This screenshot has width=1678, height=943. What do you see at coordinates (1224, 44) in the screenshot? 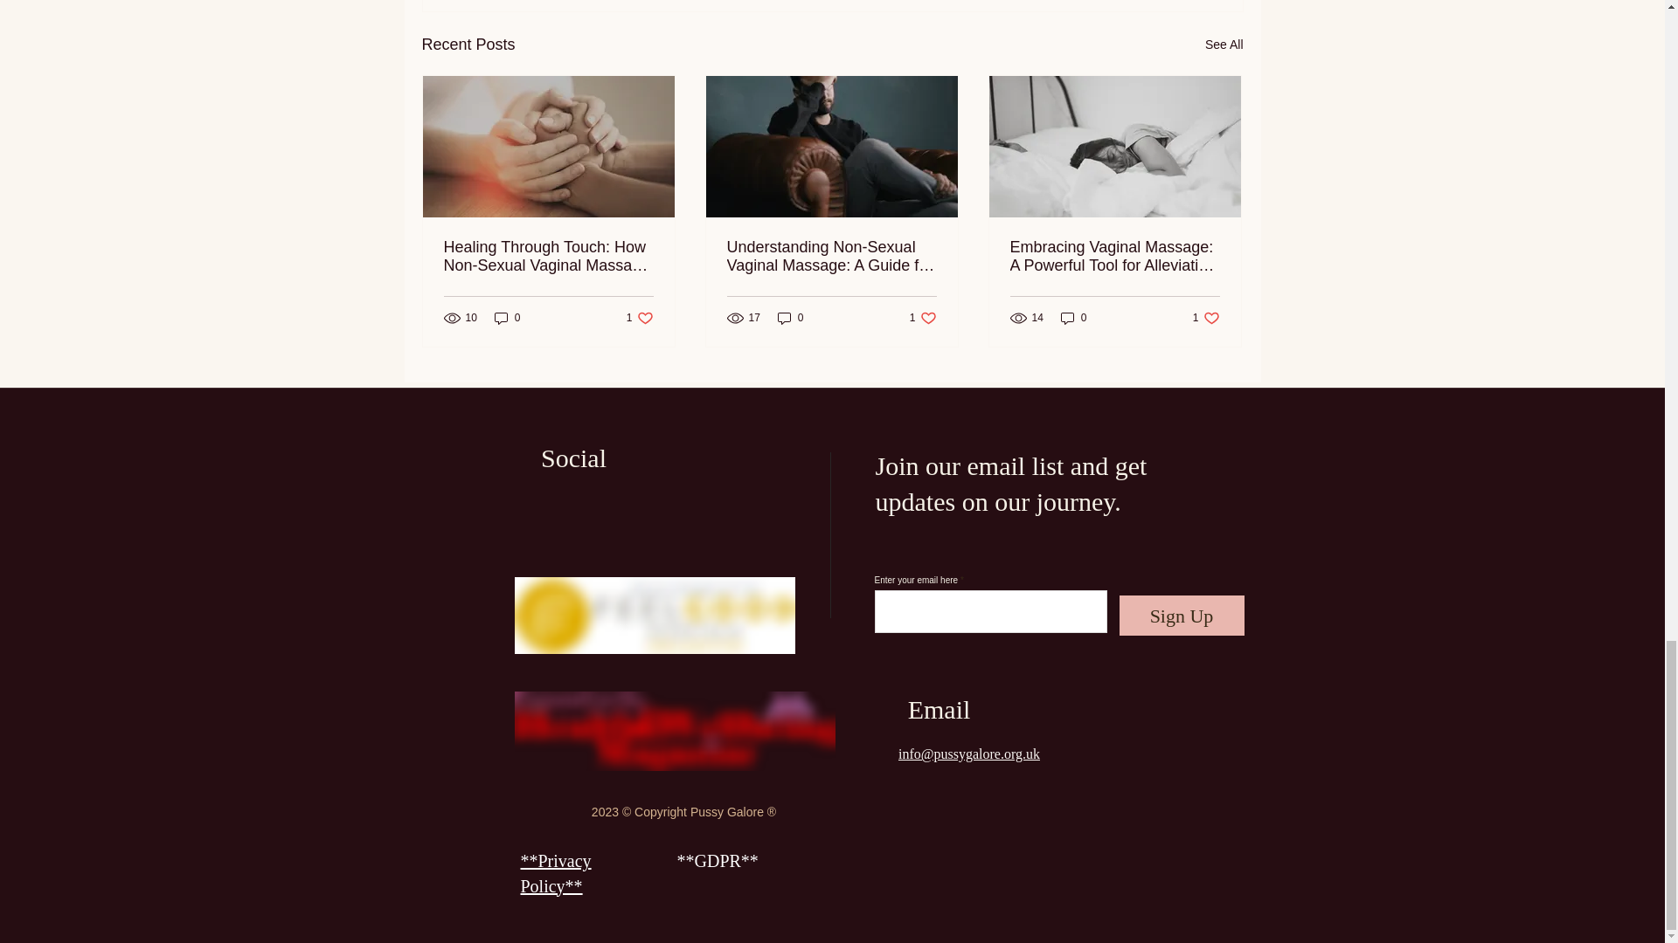
I see `See All` at bounding box center [1224, 44].